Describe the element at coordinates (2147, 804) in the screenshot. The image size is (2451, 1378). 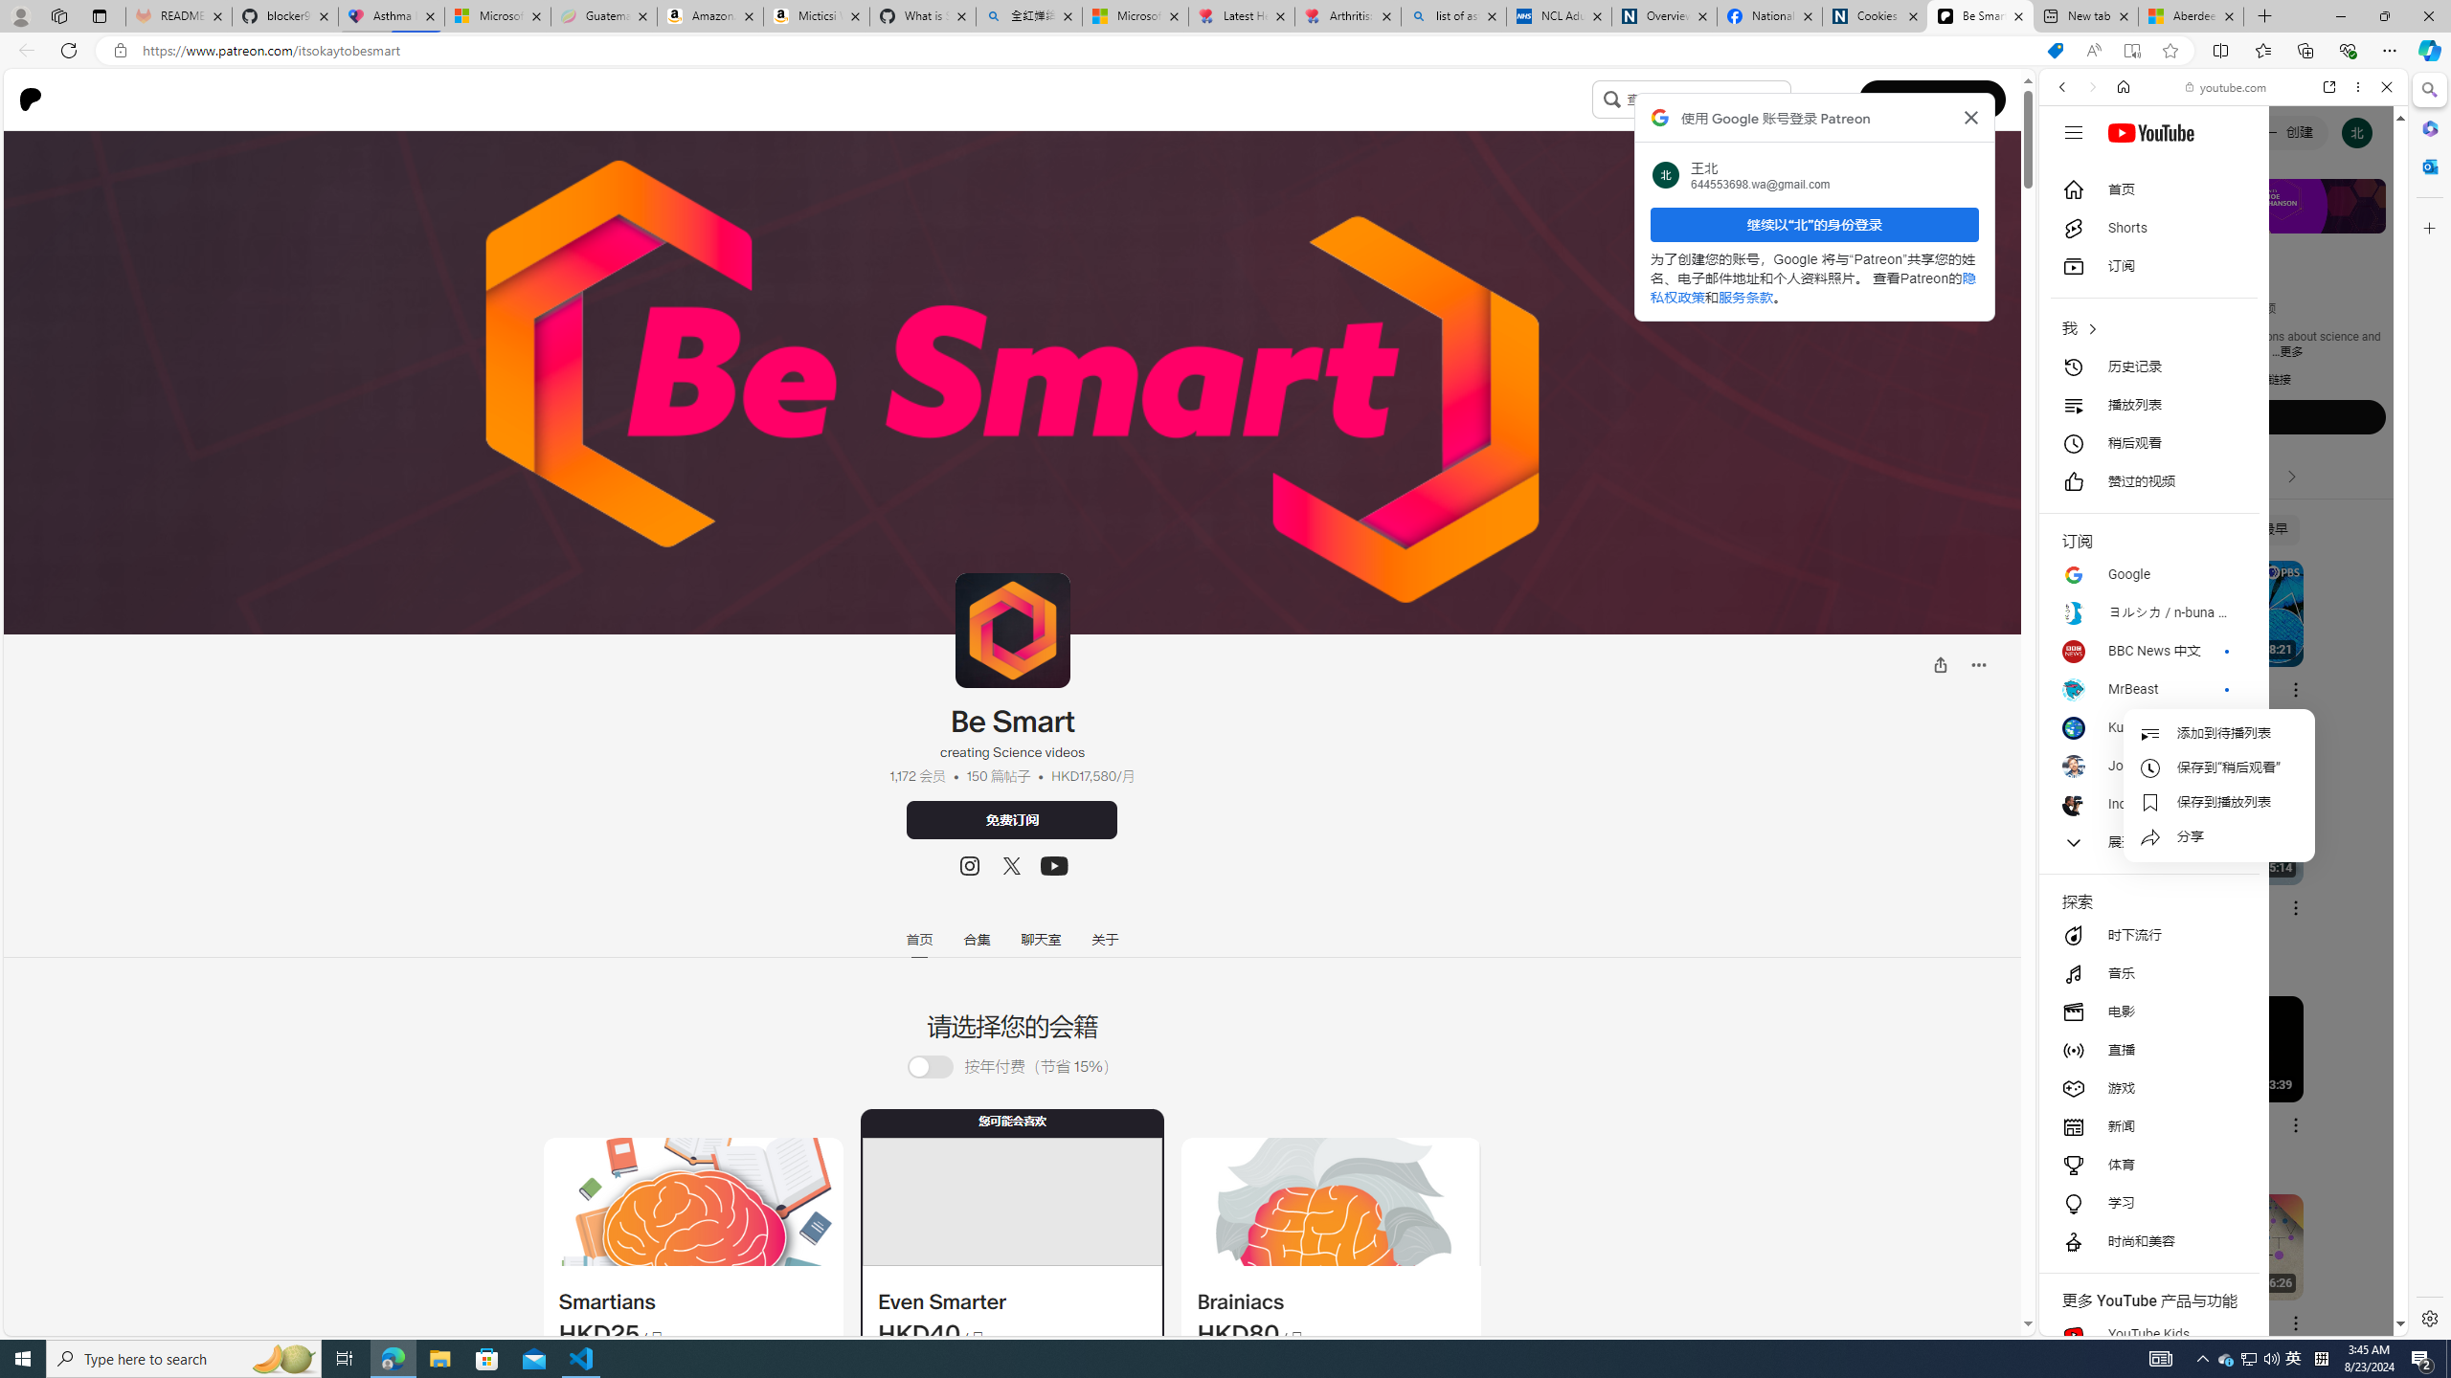
I see `Indigo Traveller` at that location.